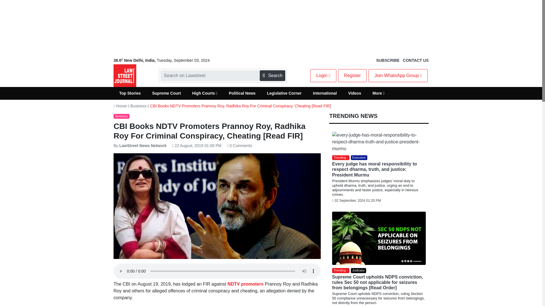 This screenshot has height=306, width=545. I want to click on CONTACT US, so click(416, 60).